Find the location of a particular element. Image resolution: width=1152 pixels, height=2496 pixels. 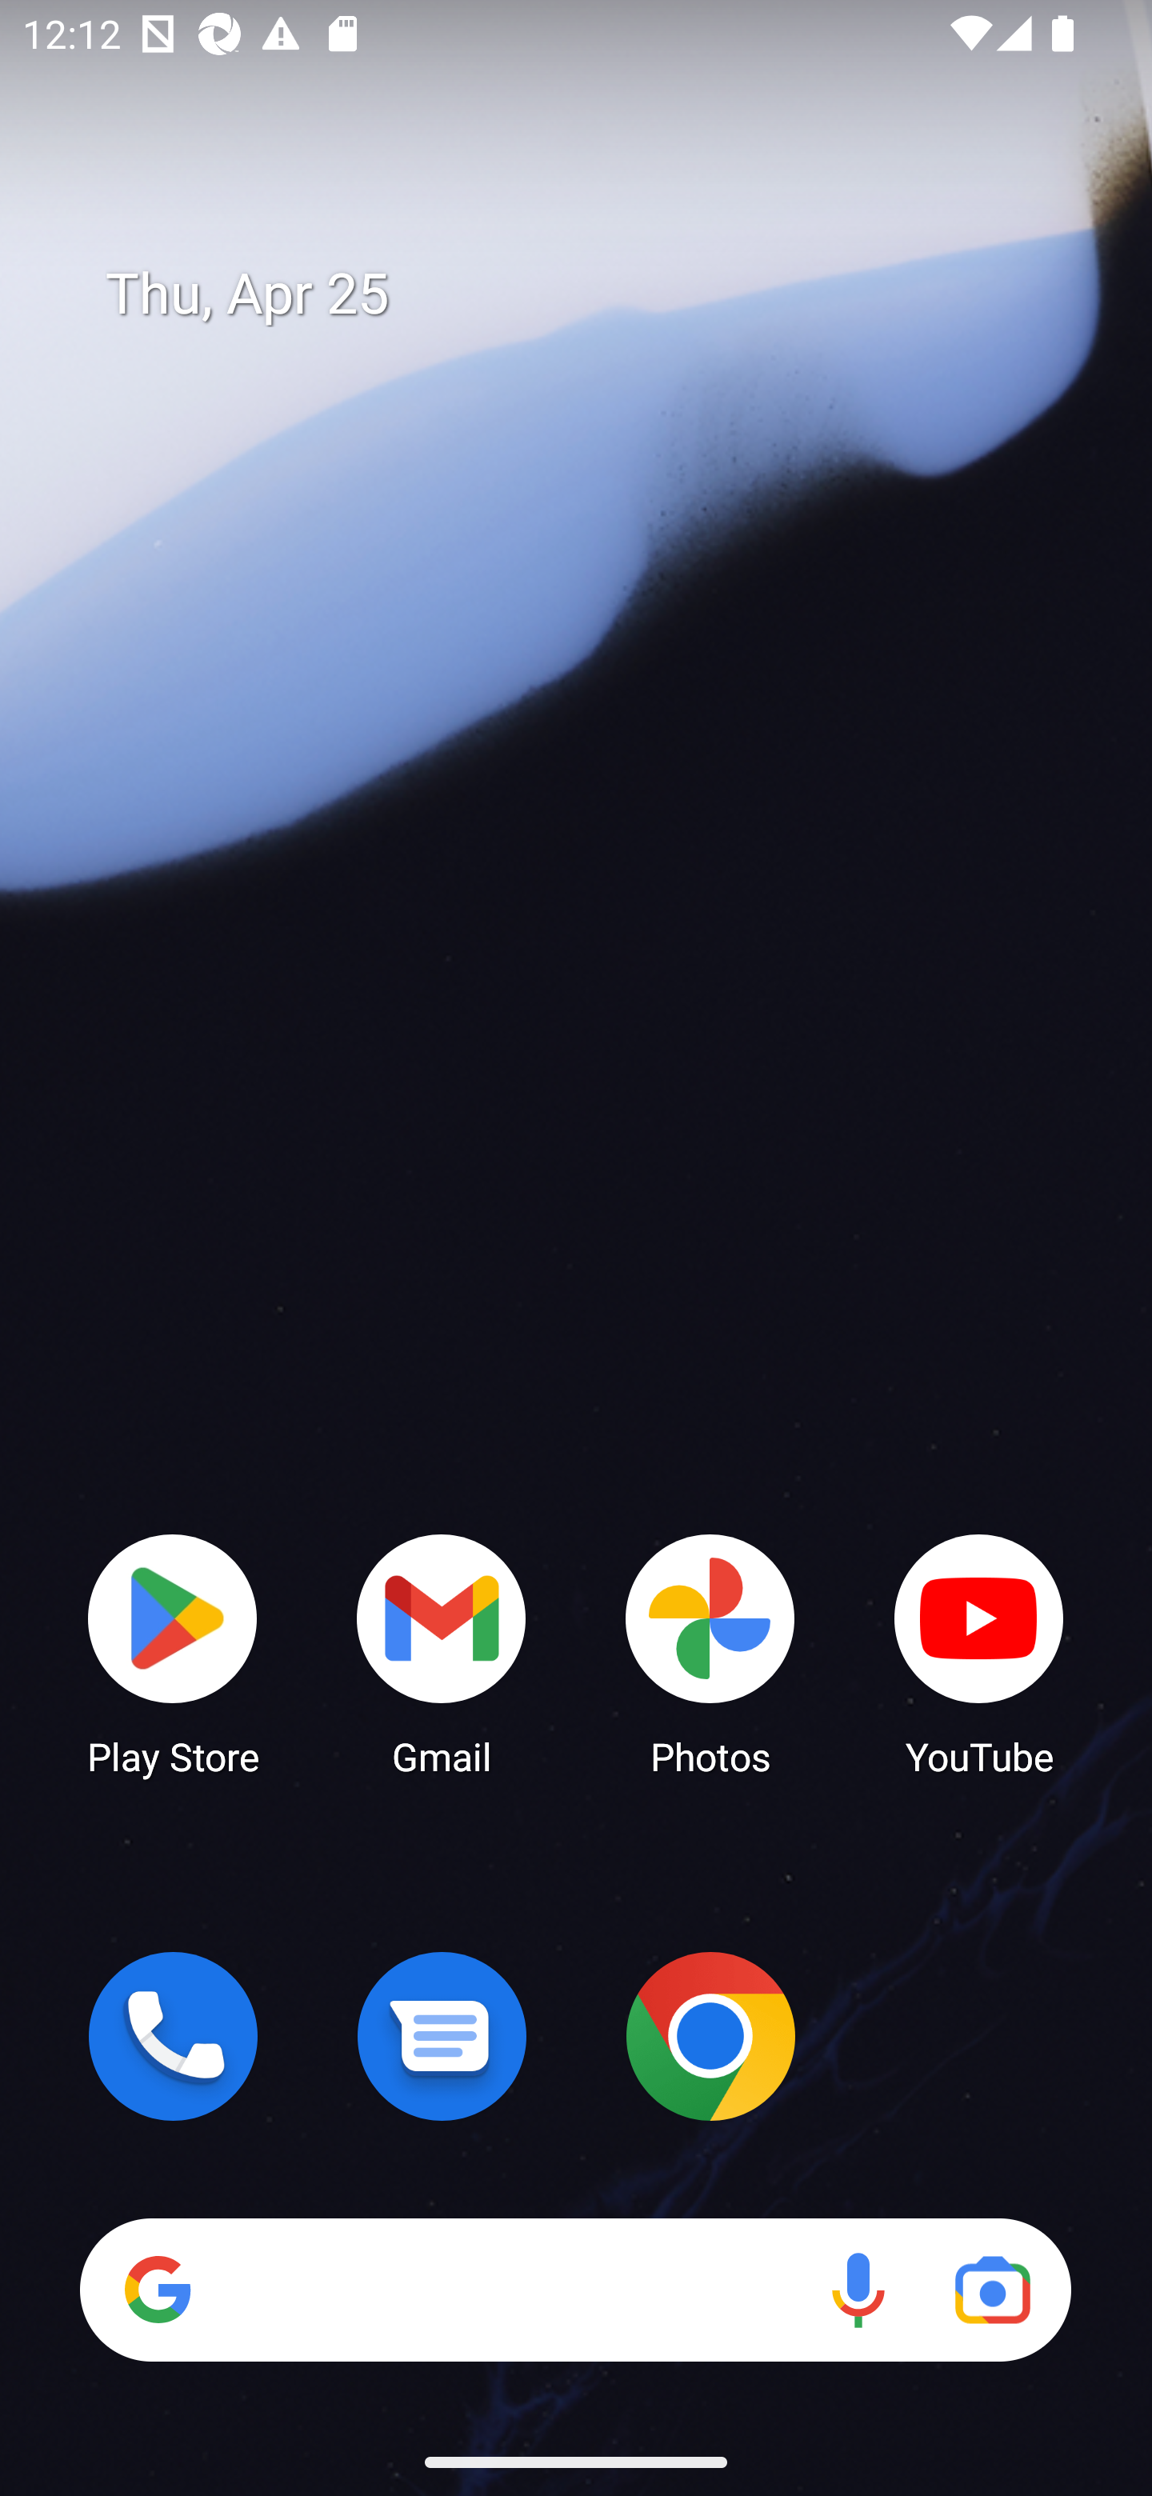

Chrome is located at coordinates (710, 2036).